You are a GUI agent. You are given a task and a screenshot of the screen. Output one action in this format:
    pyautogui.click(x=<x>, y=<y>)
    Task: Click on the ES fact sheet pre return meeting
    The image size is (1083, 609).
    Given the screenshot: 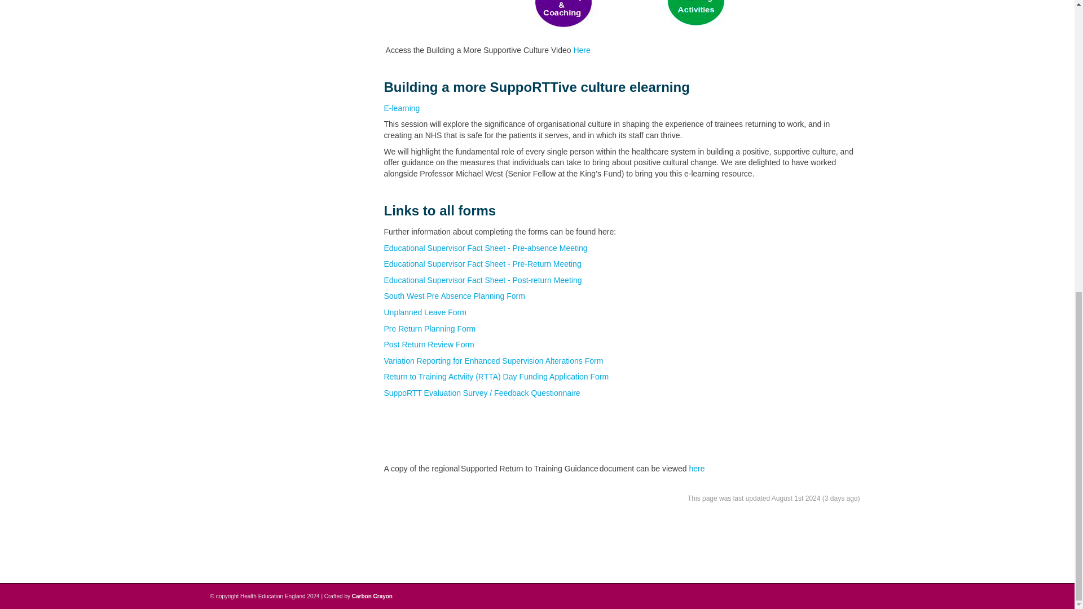 What is the action you would take?
    pyautogui.click(x=482, y=264)
    